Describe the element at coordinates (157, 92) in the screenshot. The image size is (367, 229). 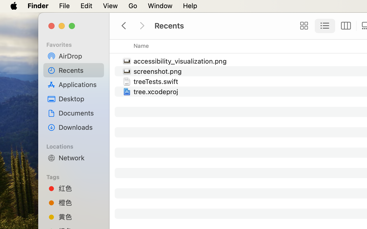
I see `tree.xcodeproj` at that location.